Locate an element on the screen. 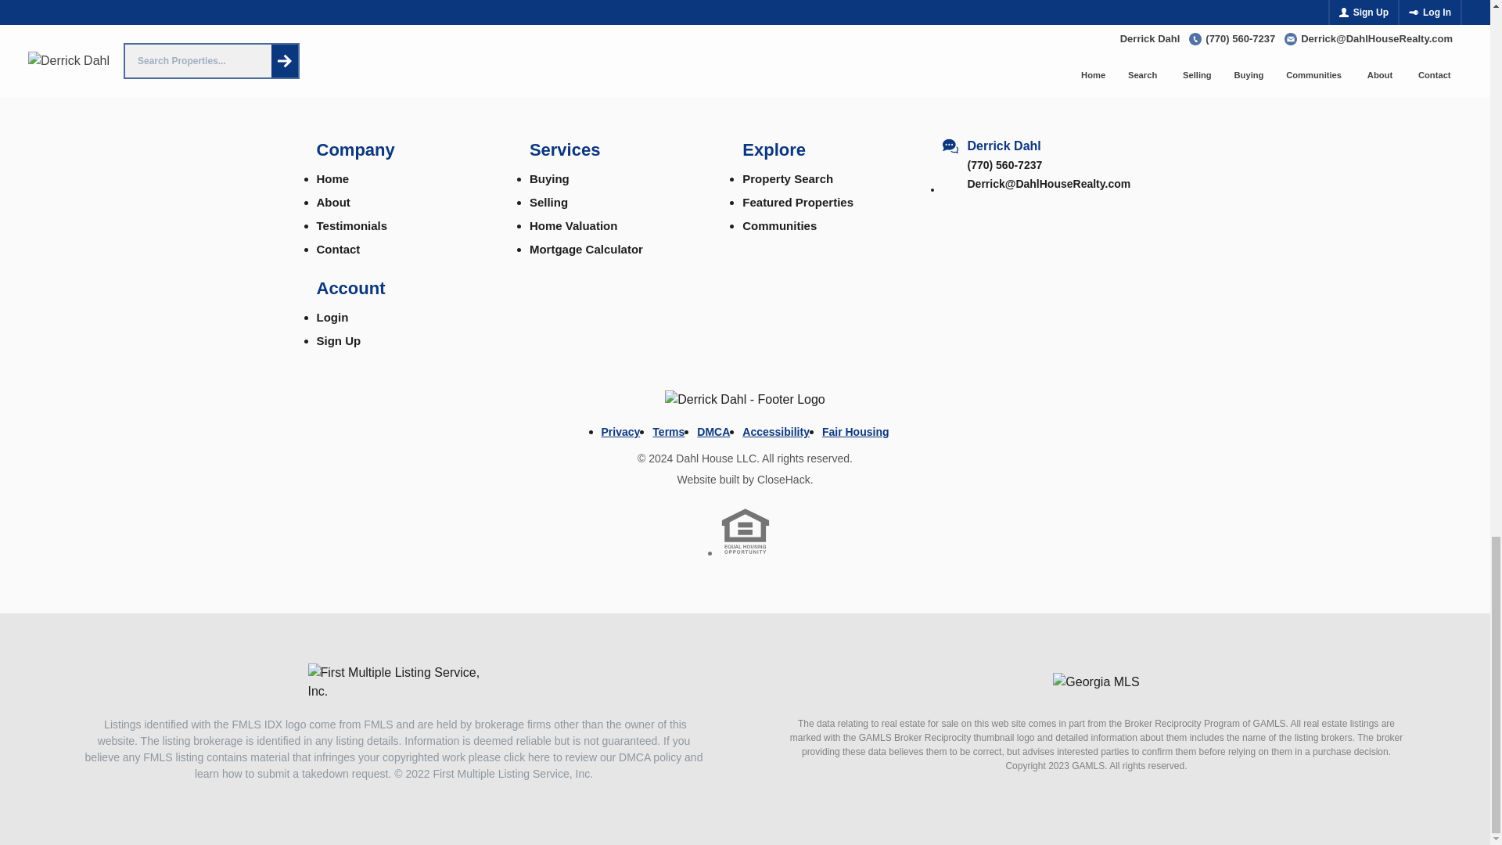 The height and width of the screenshot is (845, 1502). Home is located at coordinates (415, 178).